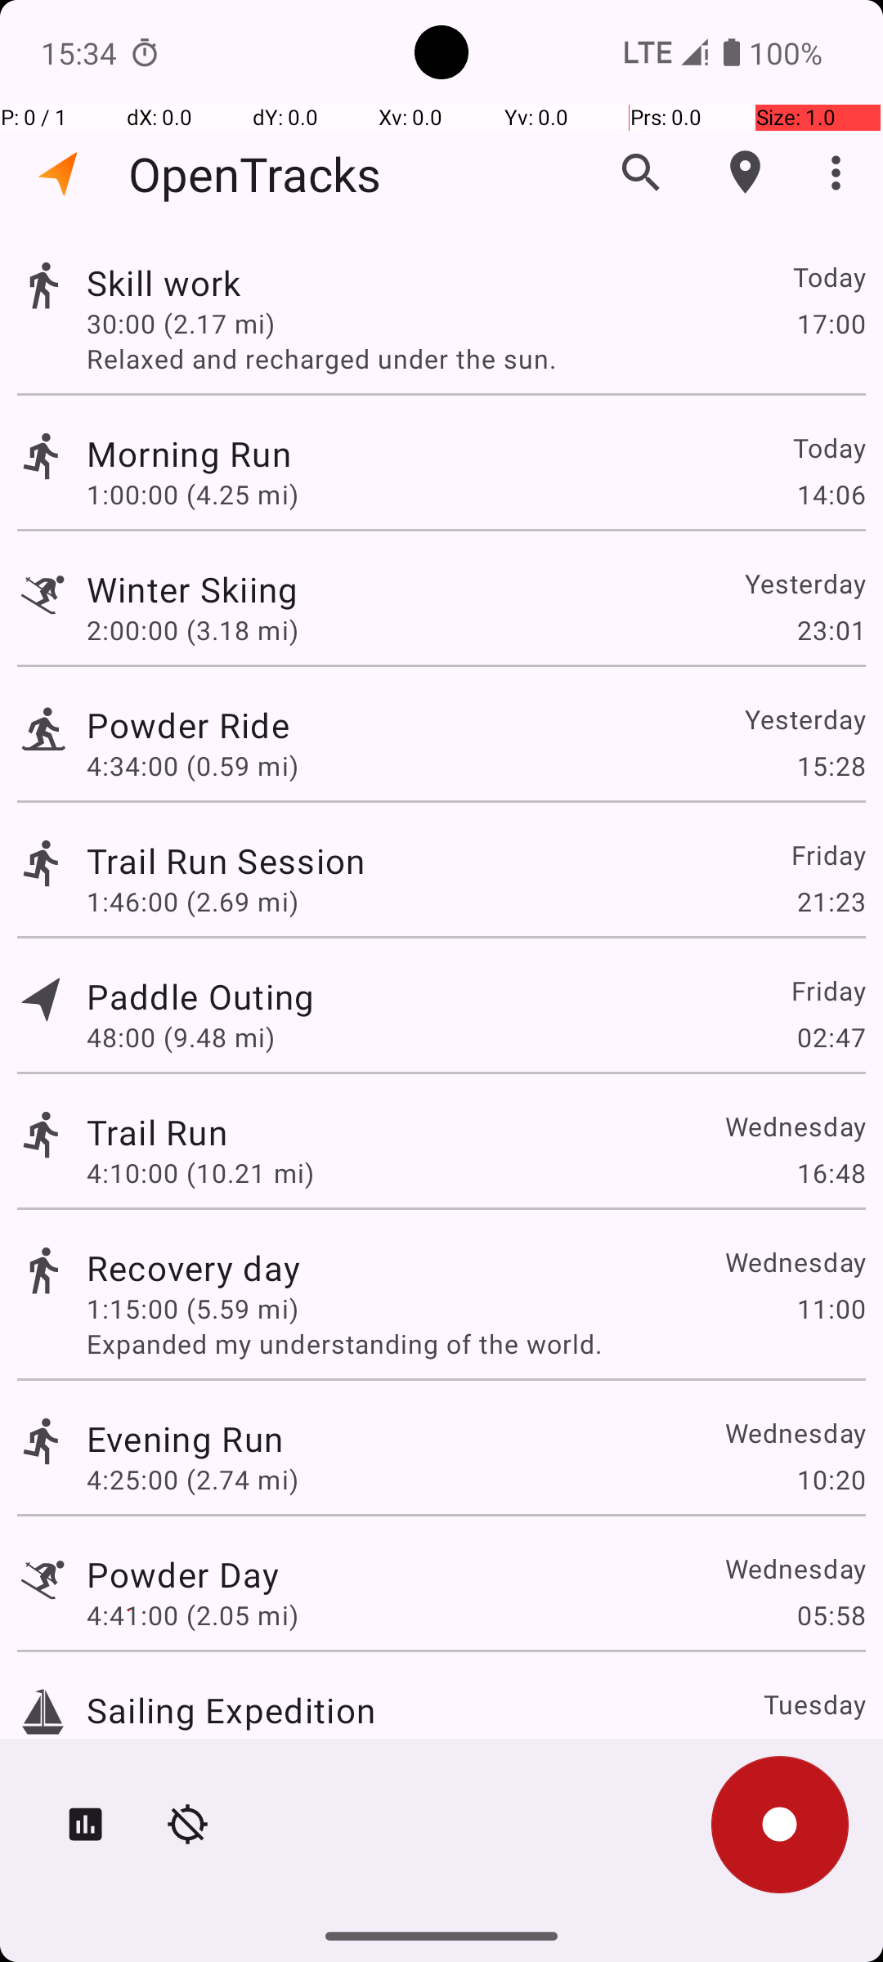  I want to click on 21:23, so click(831, 901).